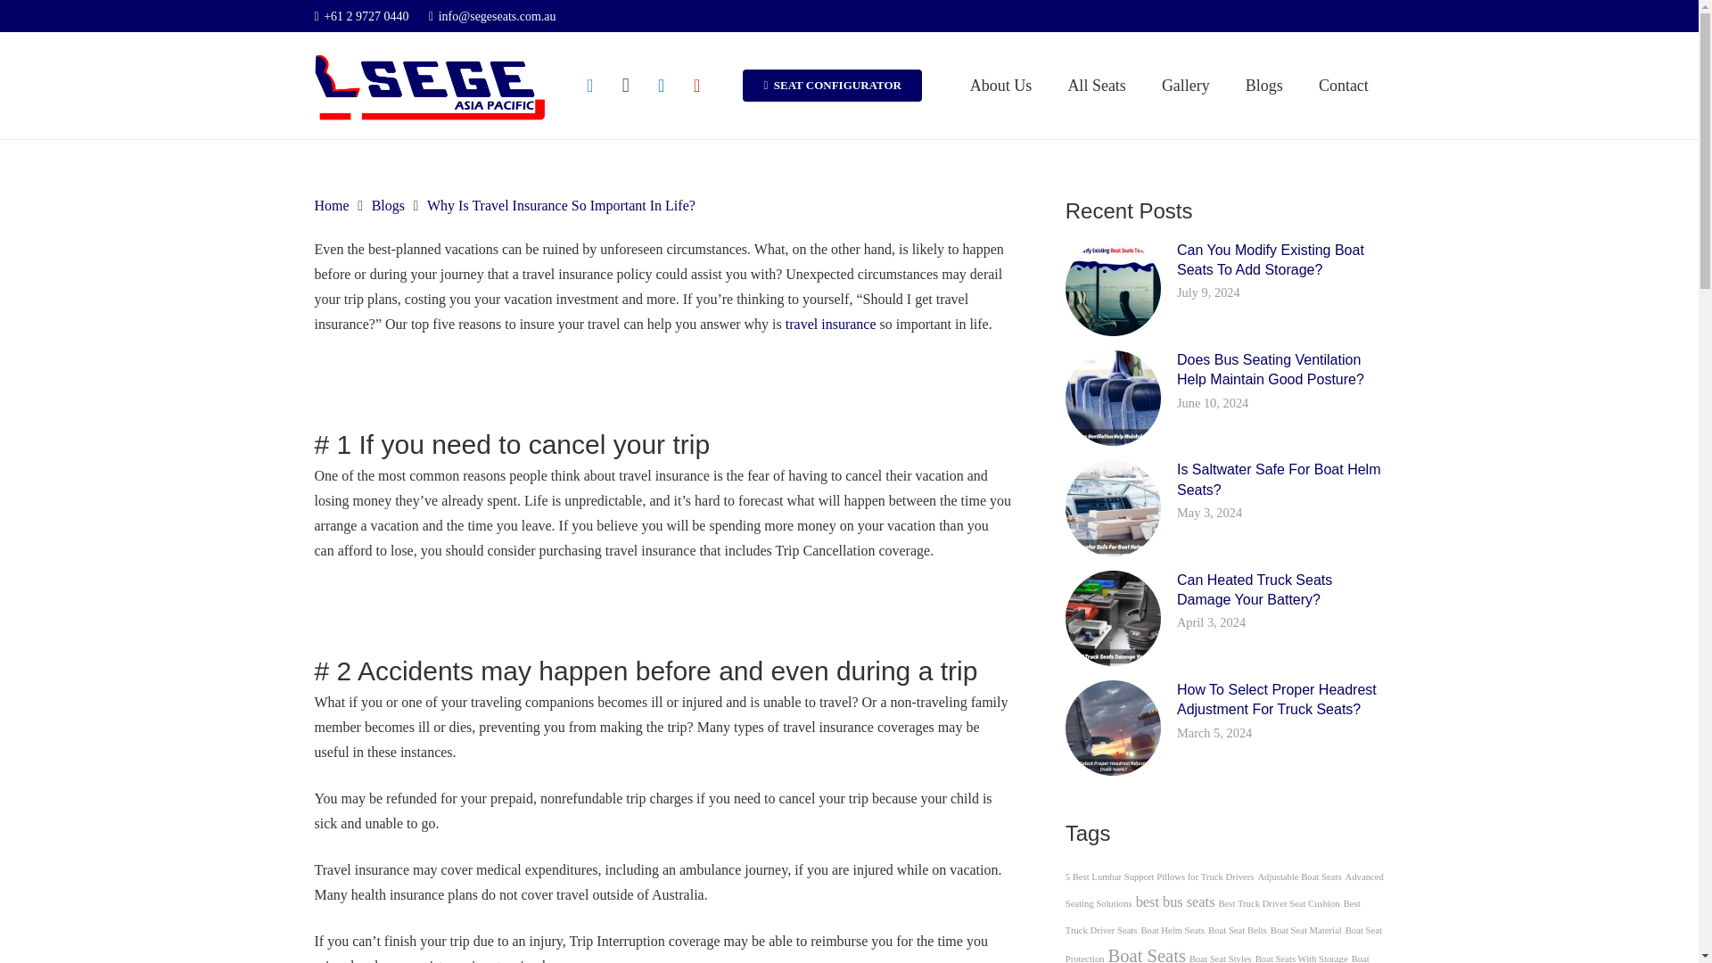  I want to click on Blogs, so click(387, 205).